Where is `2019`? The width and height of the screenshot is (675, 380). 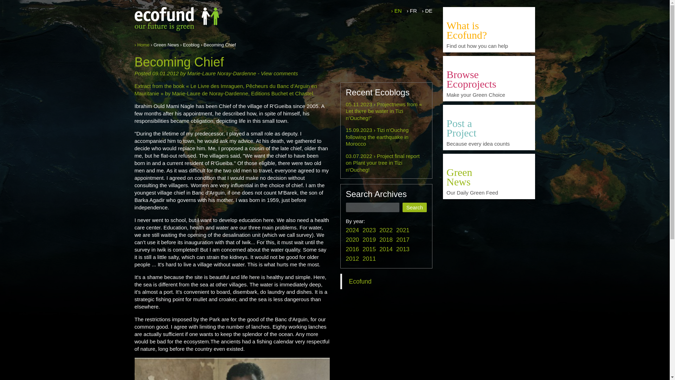 2019 is located at coordinates (369, 240).